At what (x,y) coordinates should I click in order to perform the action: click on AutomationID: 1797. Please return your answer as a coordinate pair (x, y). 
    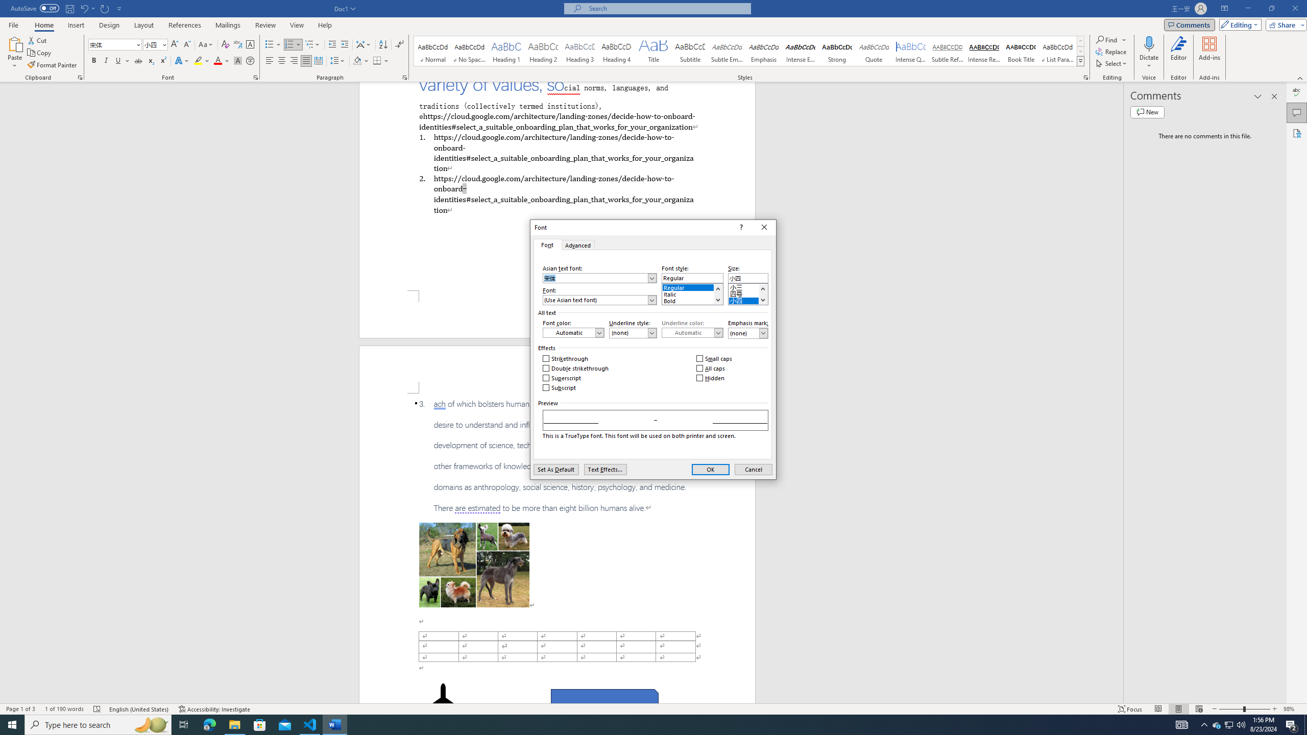
    Looking at the image, I should click on (762, 294).